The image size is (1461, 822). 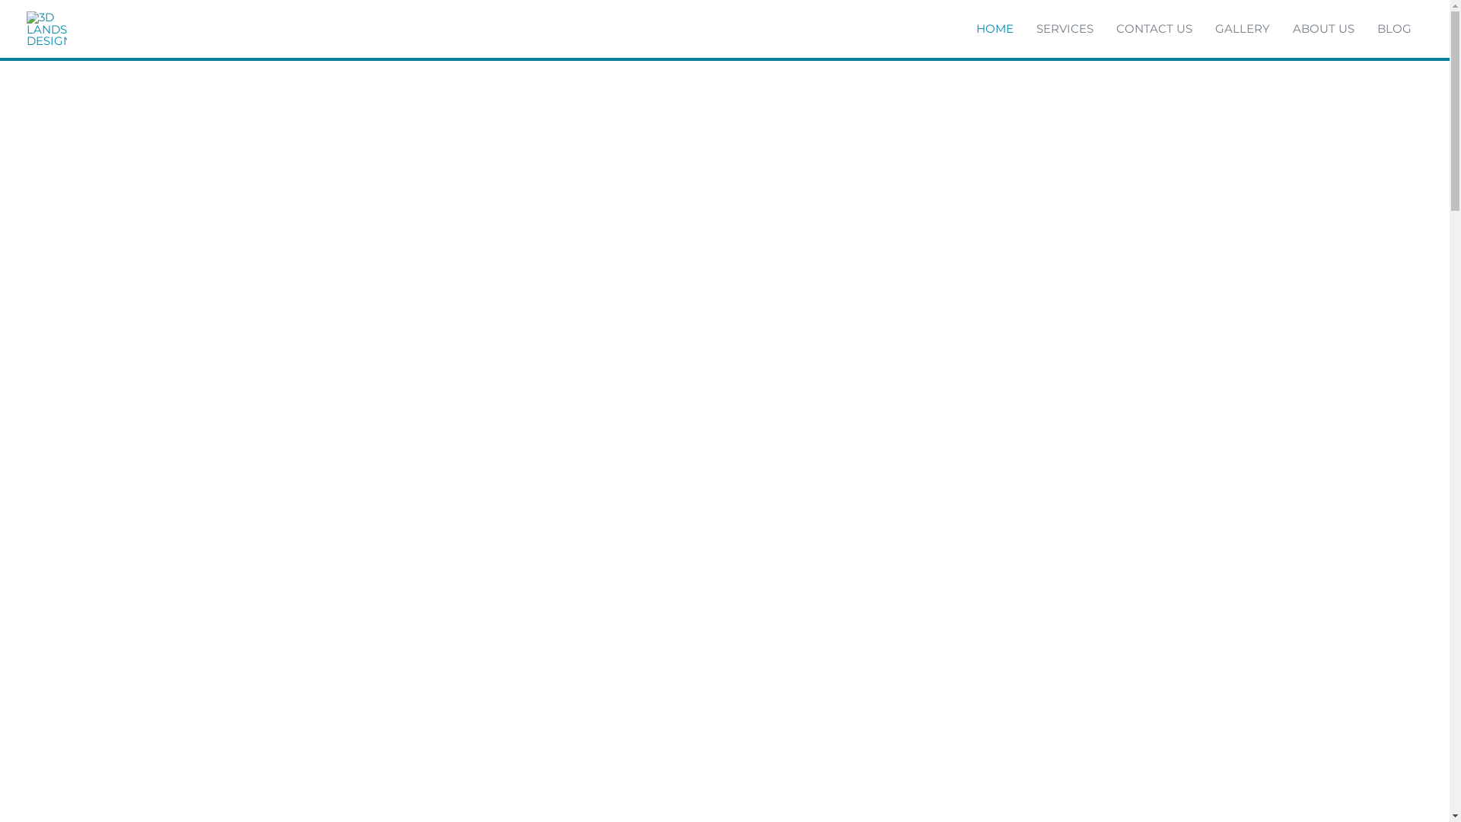 I want to click on CONTACT US, so click(x=1154, y=29).